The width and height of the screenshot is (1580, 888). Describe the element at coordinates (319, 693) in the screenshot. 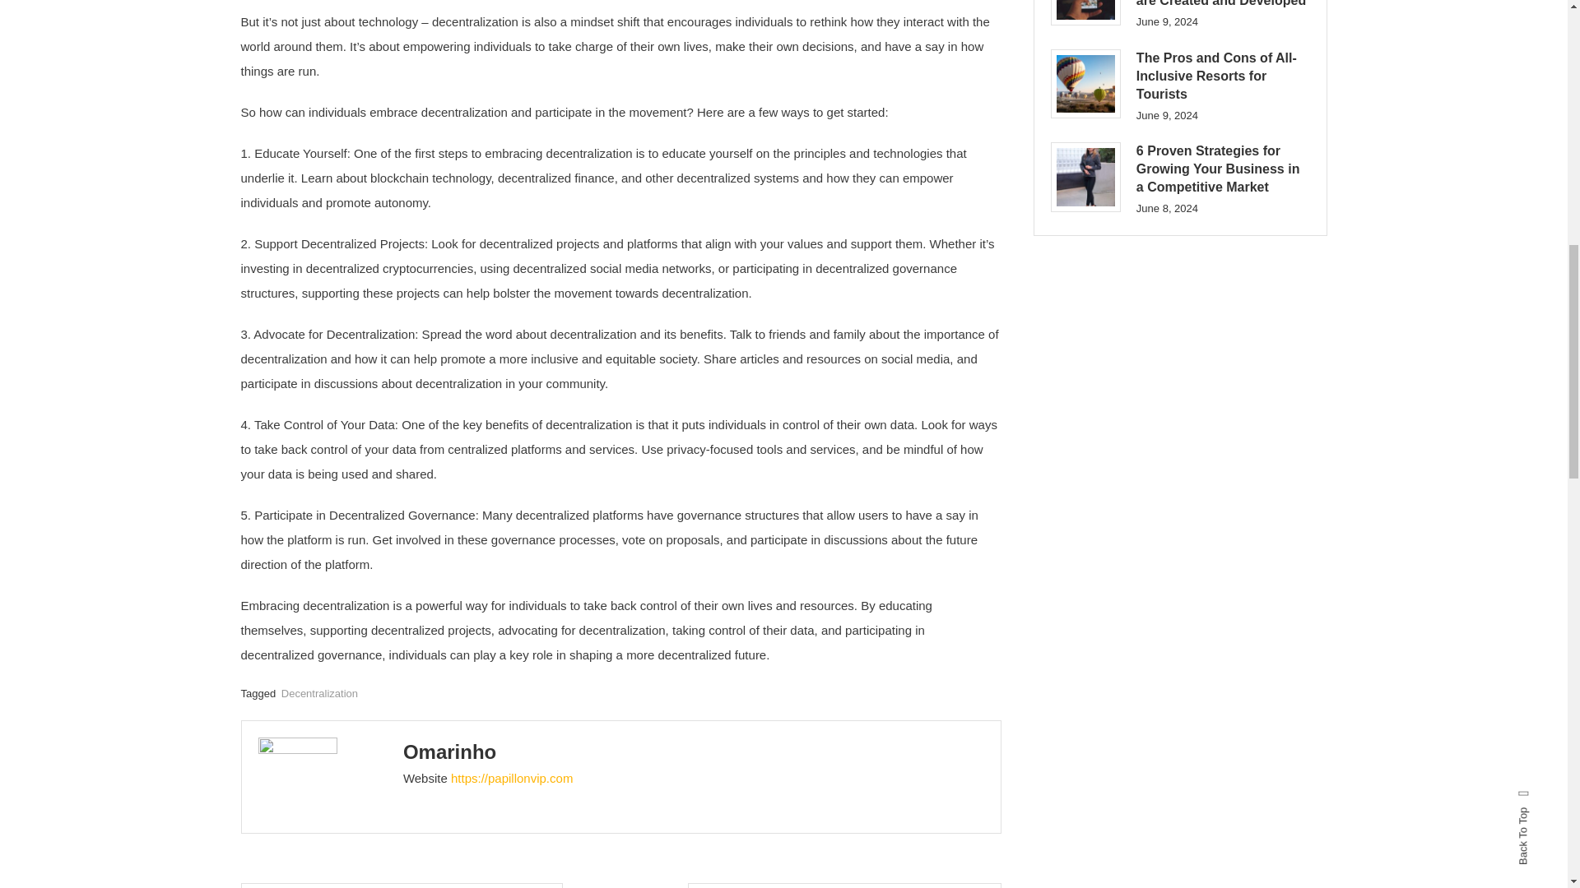

I see `Decentralization` at that location.